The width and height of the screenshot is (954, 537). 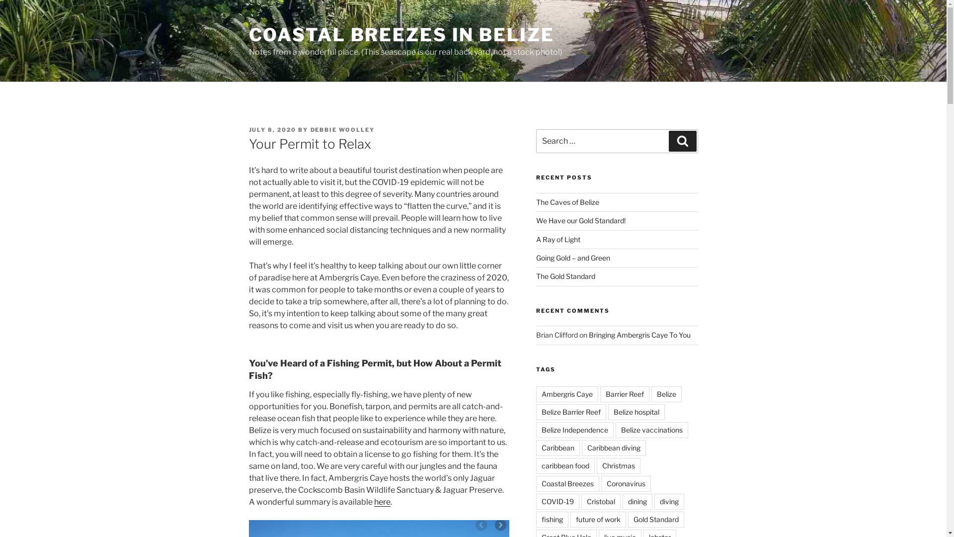 I want to click on Belize hospital, so click(x=636, y=412).